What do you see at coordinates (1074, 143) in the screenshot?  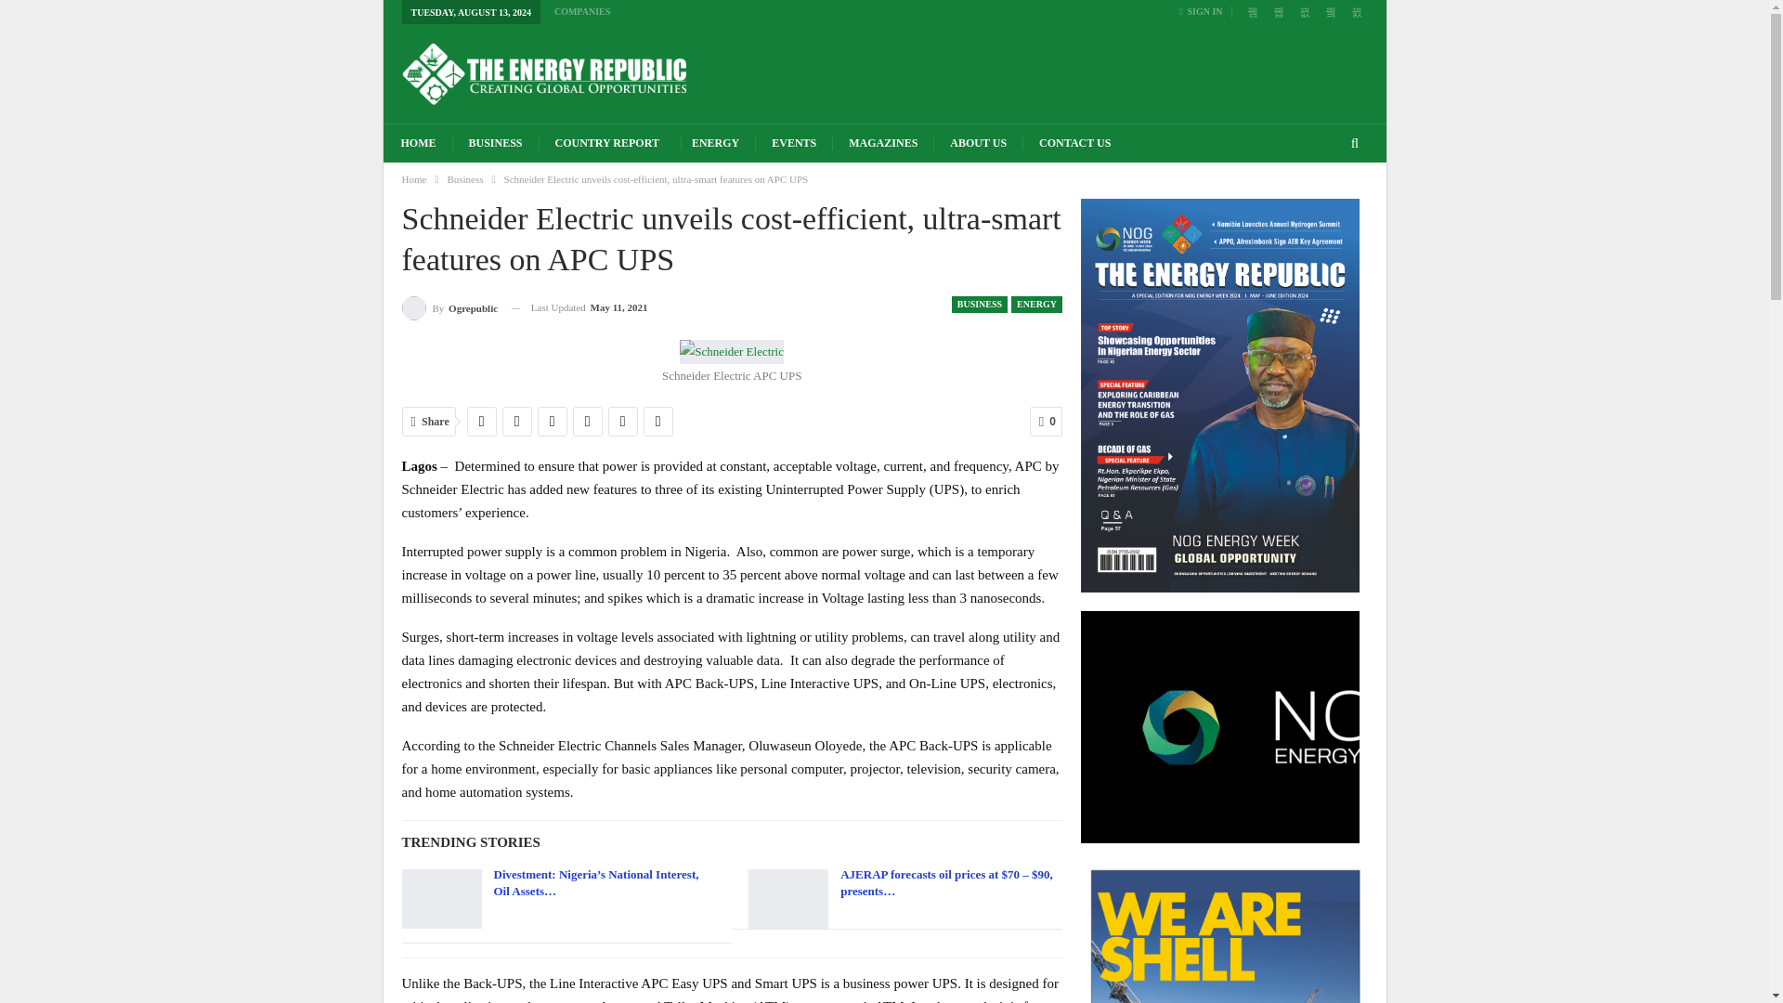 I see `CONTACT US` at bounding box center [1074, 143].